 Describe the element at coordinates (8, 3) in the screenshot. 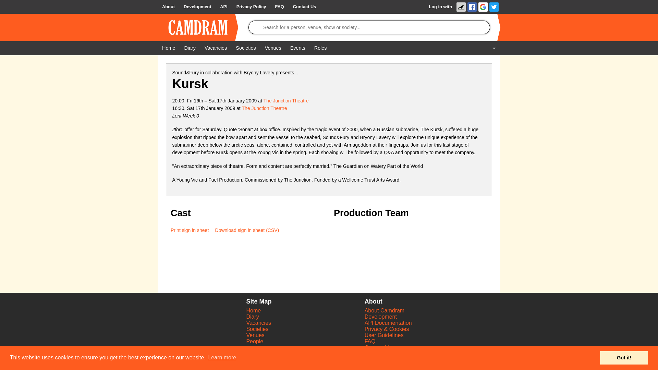

I see `Search` at that location.